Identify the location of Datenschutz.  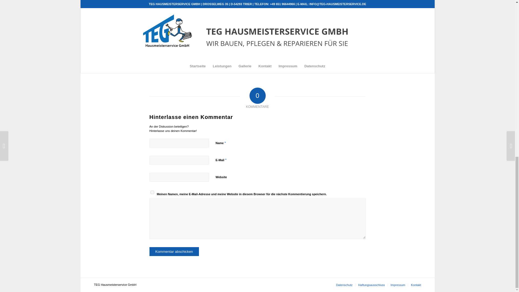
(344, 285).